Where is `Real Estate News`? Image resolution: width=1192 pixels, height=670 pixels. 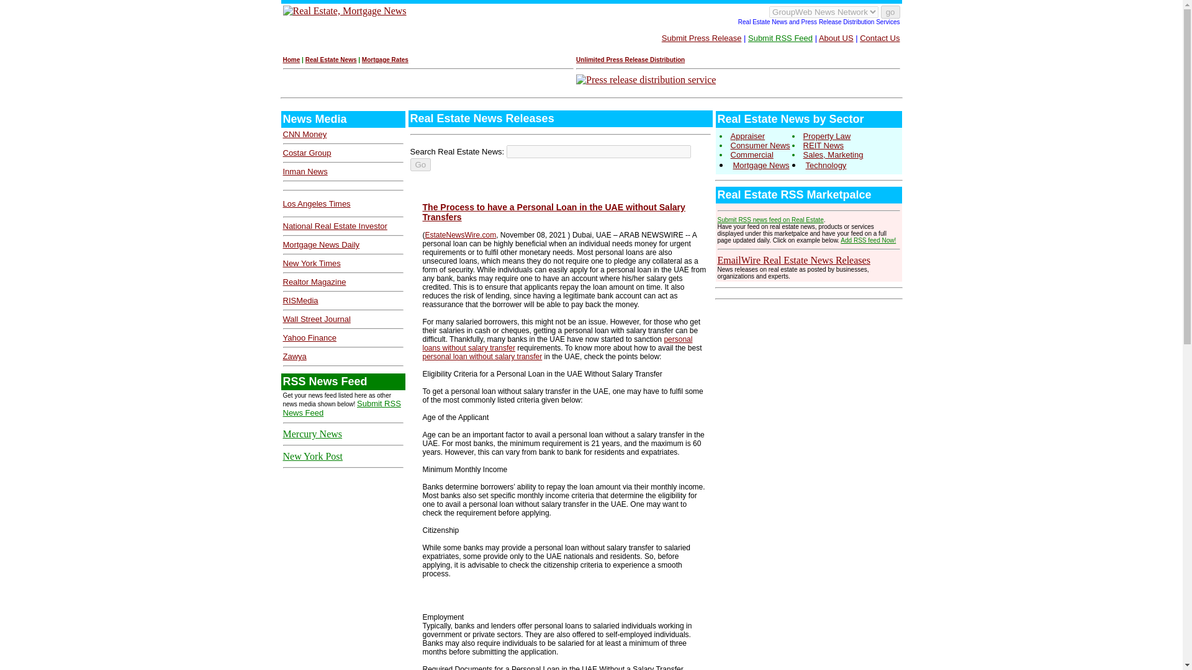
Real Estate News is located at coordinates (330, 60).